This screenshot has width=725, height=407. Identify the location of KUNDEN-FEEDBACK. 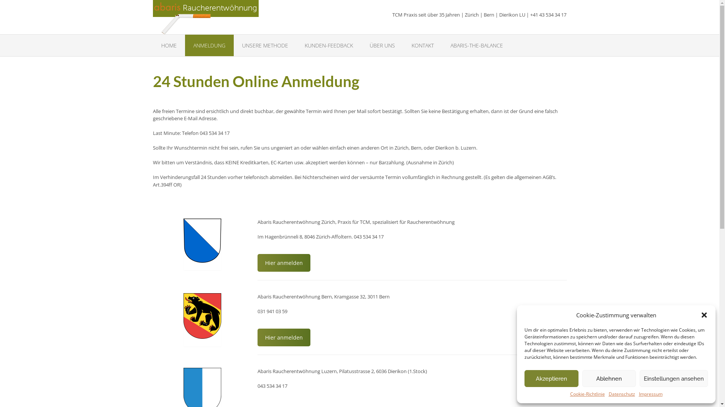
(329, 45).